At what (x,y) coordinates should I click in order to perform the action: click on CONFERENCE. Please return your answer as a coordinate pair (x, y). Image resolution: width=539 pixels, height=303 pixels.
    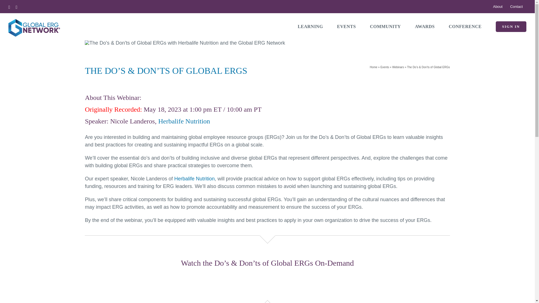
    Looking at the image, I should click on (465, 26).